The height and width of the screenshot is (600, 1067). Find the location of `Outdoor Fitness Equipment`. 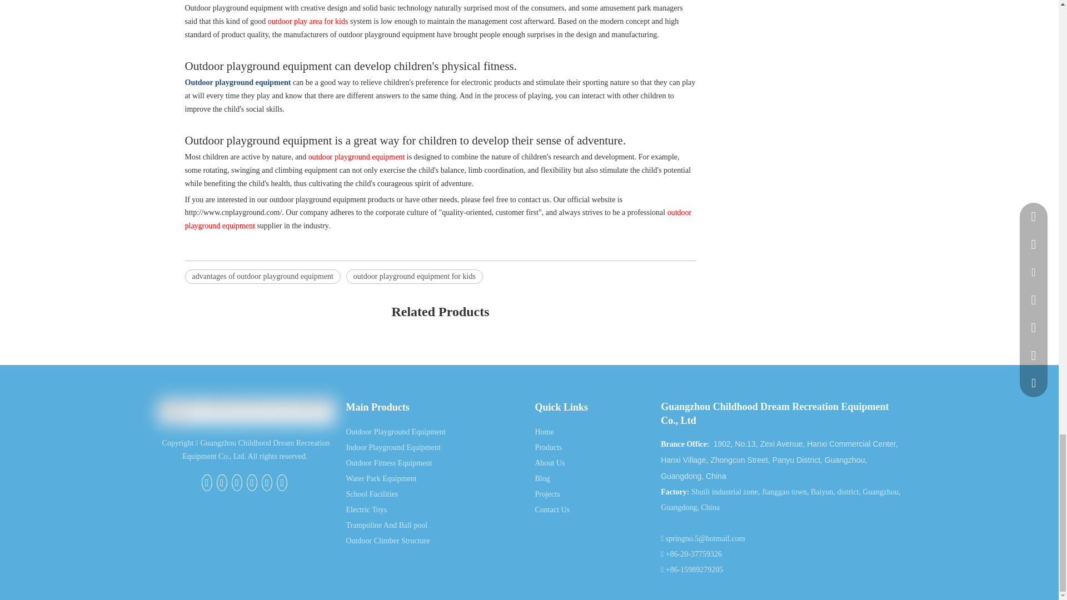

Outdoor Fitness Equipment is located at coordinates (389, 463).